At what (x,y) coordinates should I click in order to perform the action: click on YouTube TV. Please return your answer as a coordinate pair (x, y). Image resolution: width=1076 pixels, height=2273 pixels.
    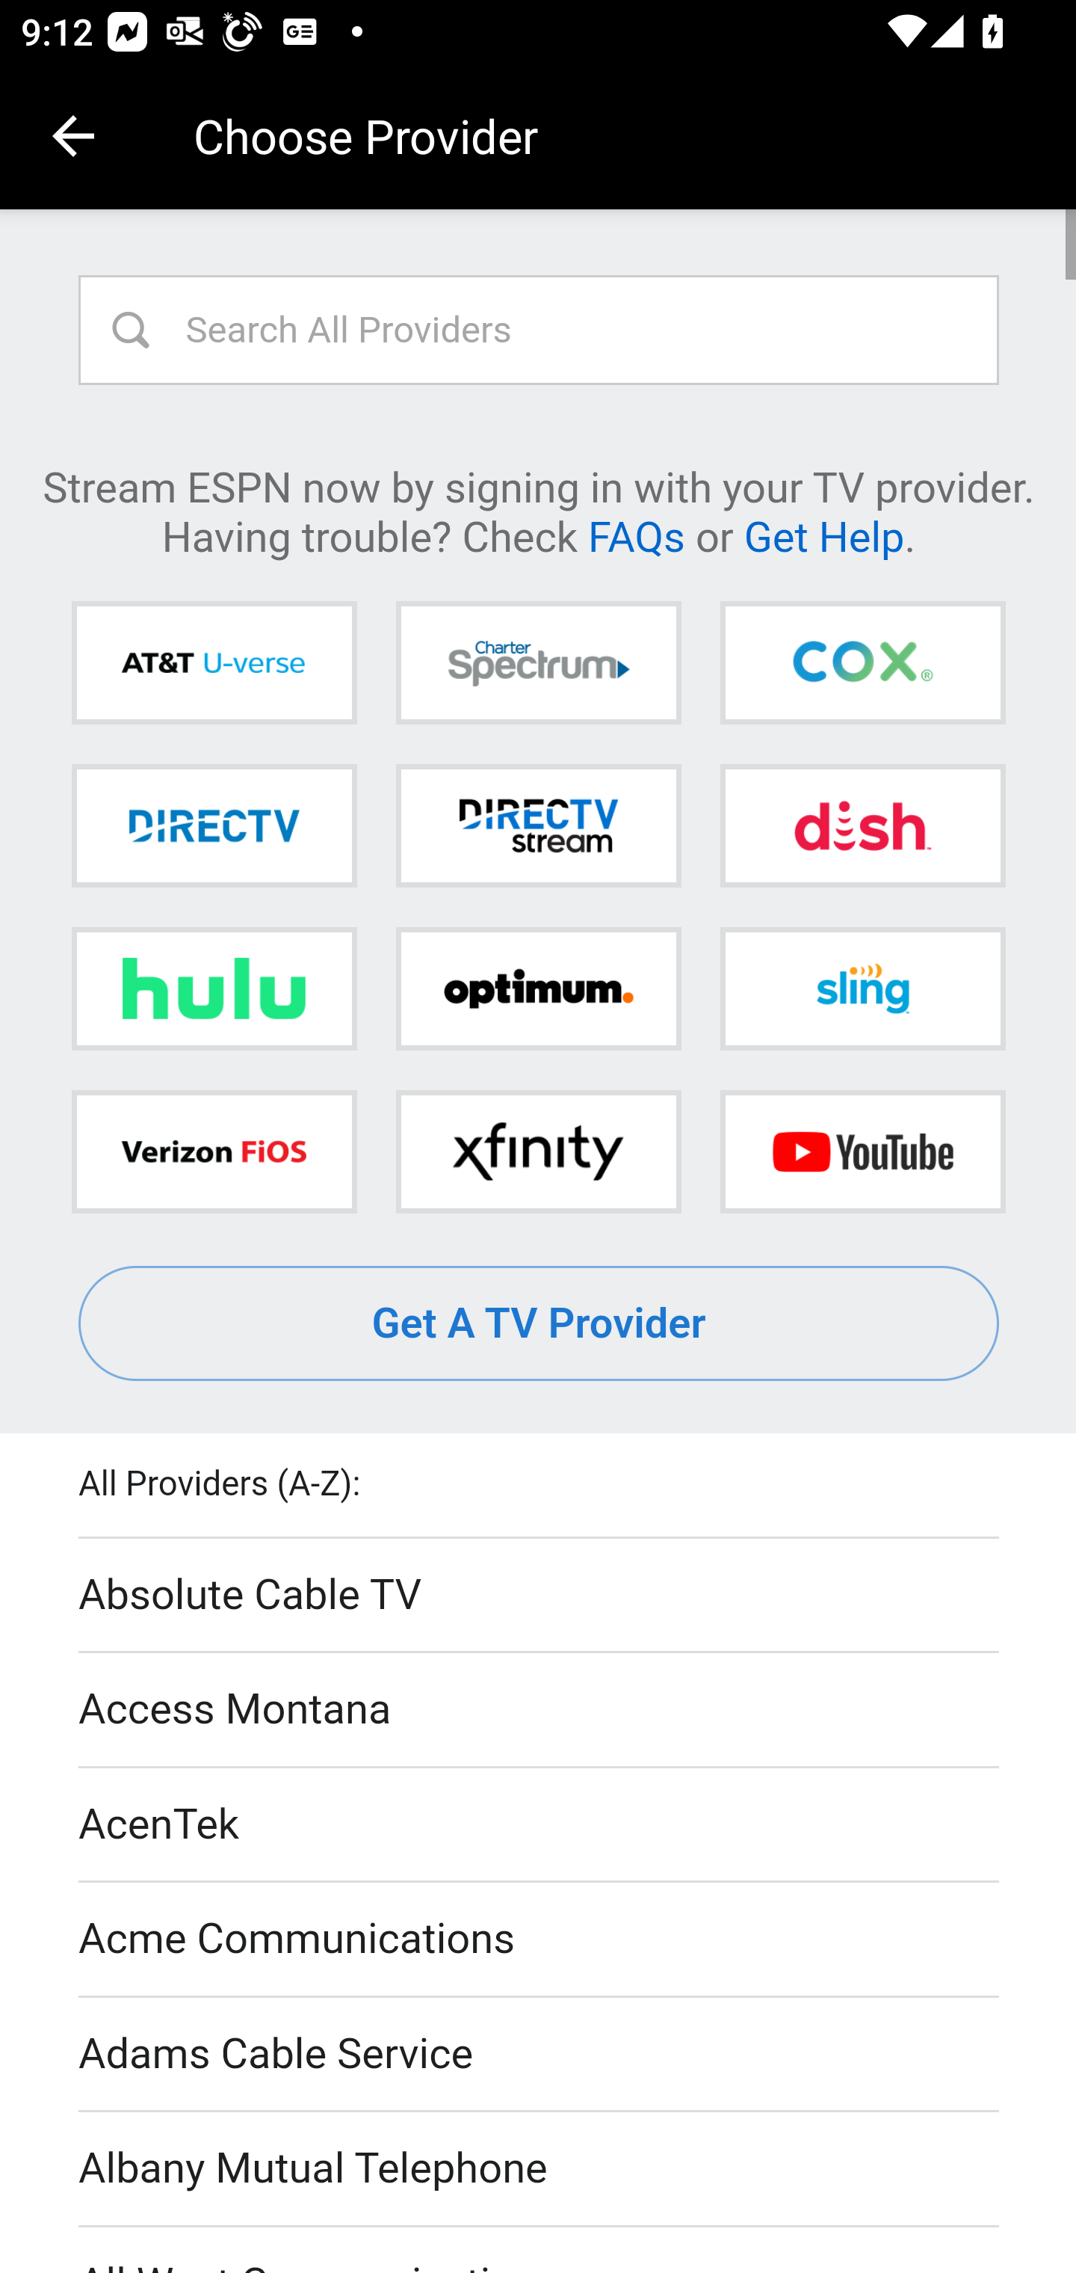
    Looking at the image, I should click on (862, 1151).